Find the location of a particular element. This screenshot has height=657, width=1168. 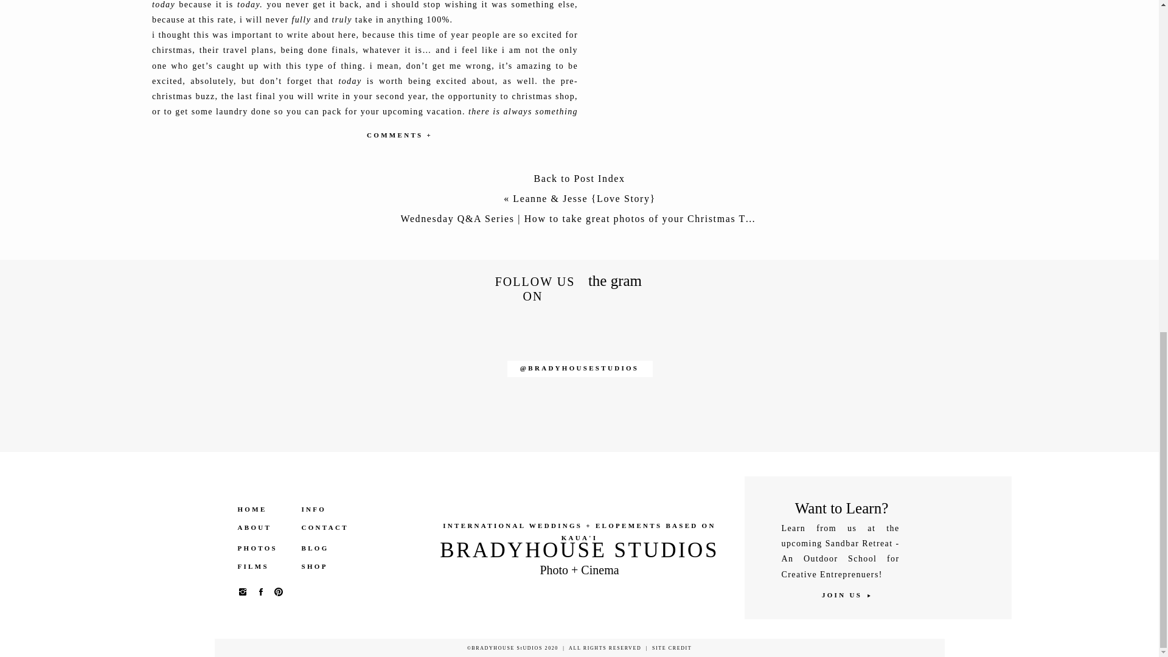

PHOTOS is located at coordinates (263, 549).